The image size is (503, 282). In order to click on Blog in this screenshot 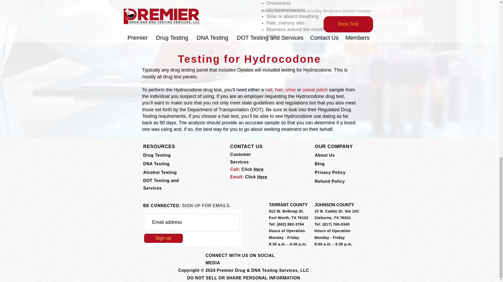, I will do `click(320, 164)`.